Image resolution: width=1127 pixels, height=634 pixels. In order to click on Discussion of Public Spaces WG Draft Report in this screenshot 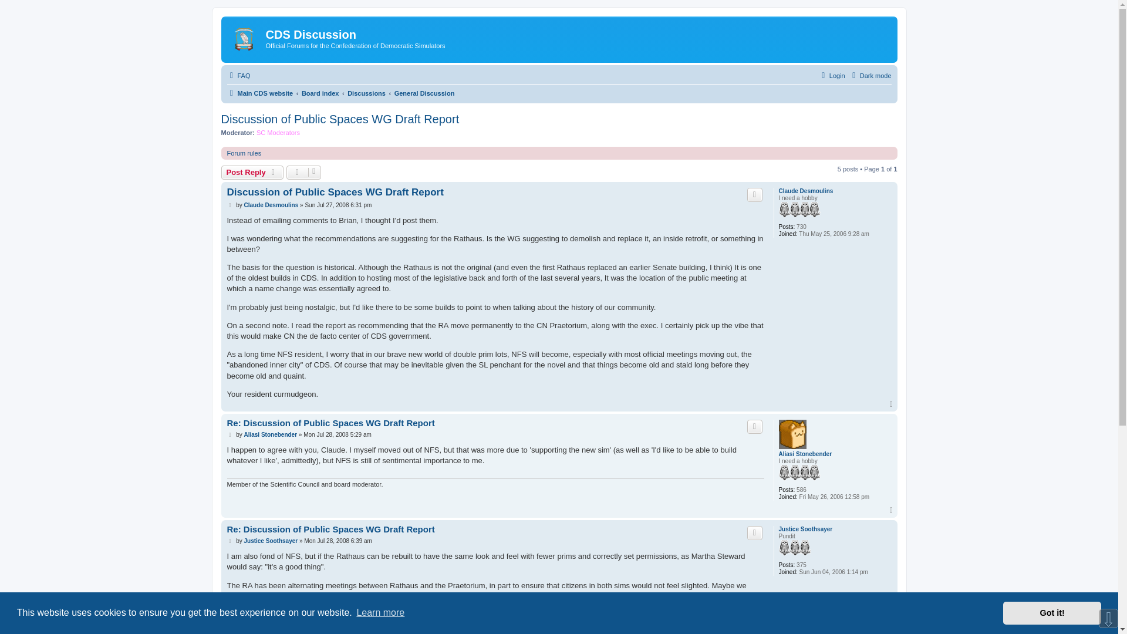, I will do `click(335, 193)`.